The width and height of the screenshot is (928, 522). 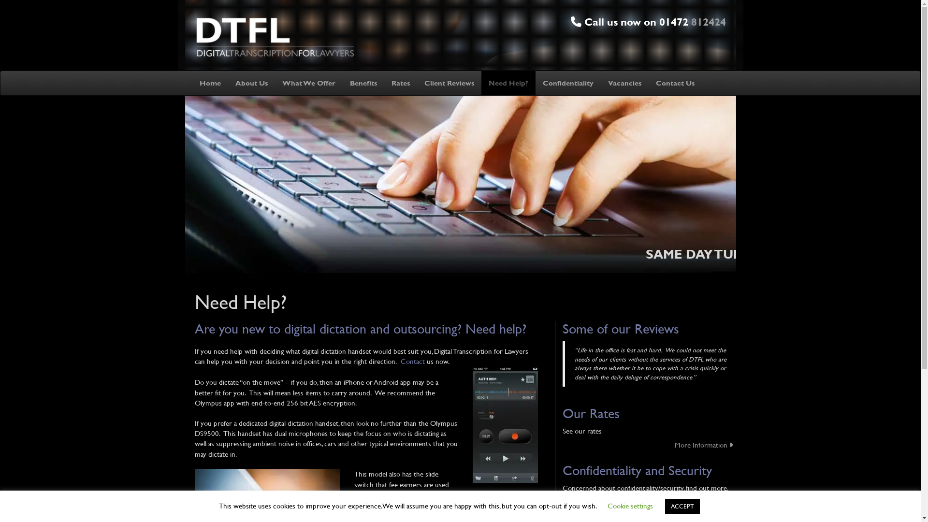 What do you see at coordinates (648, 22) in the screenshot?
I see `Call us now on 01472 812424` at bounding box center [648, 22].